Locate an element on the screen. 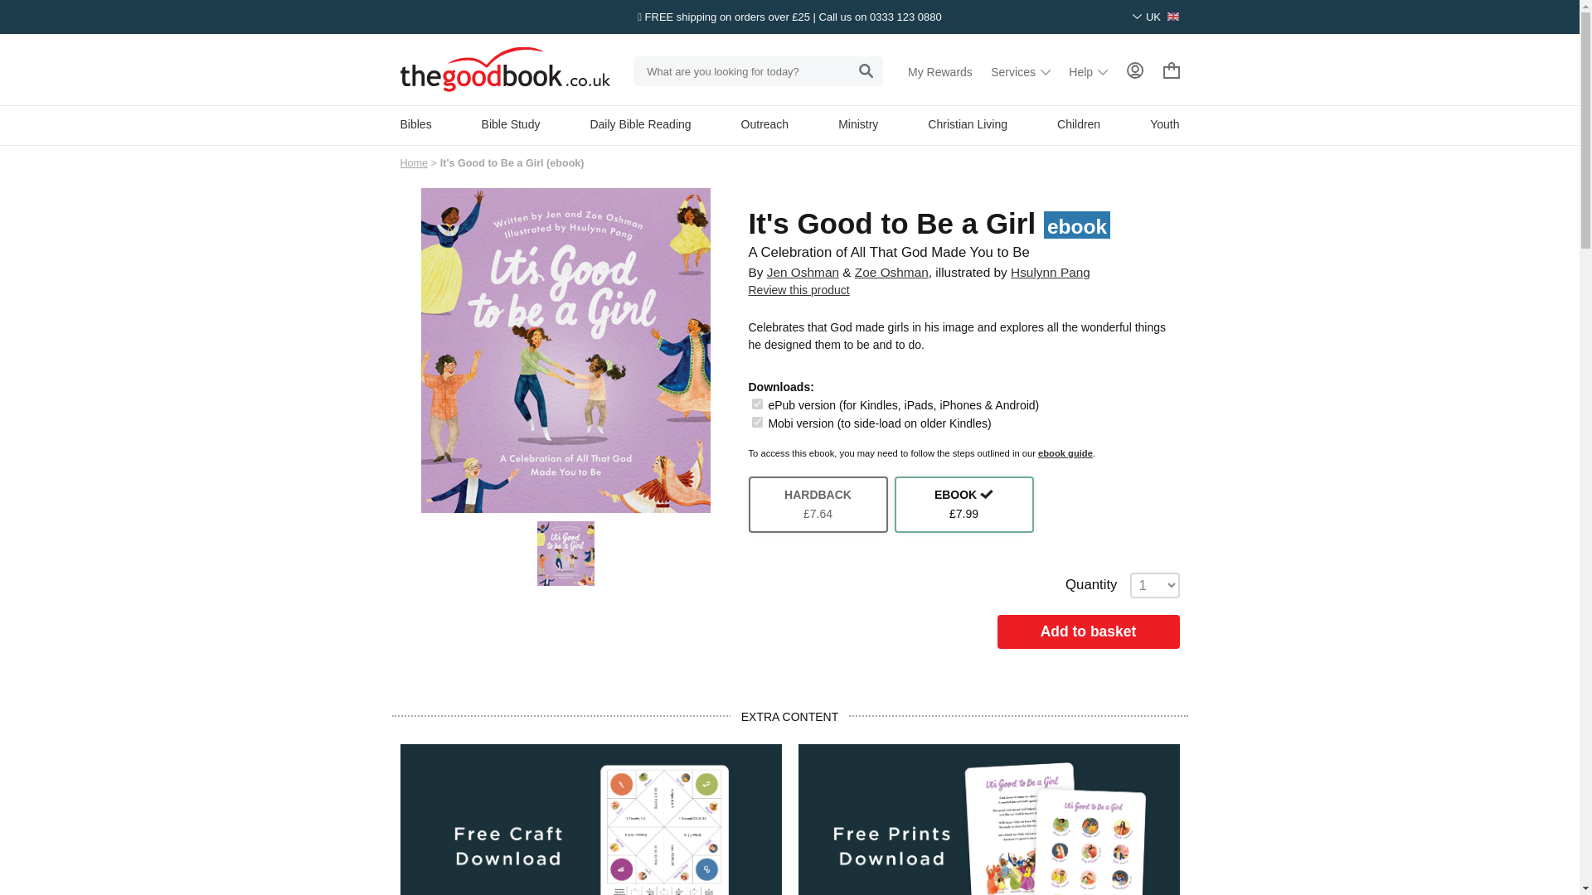  Sign in is located at coordinates (1134, 71).